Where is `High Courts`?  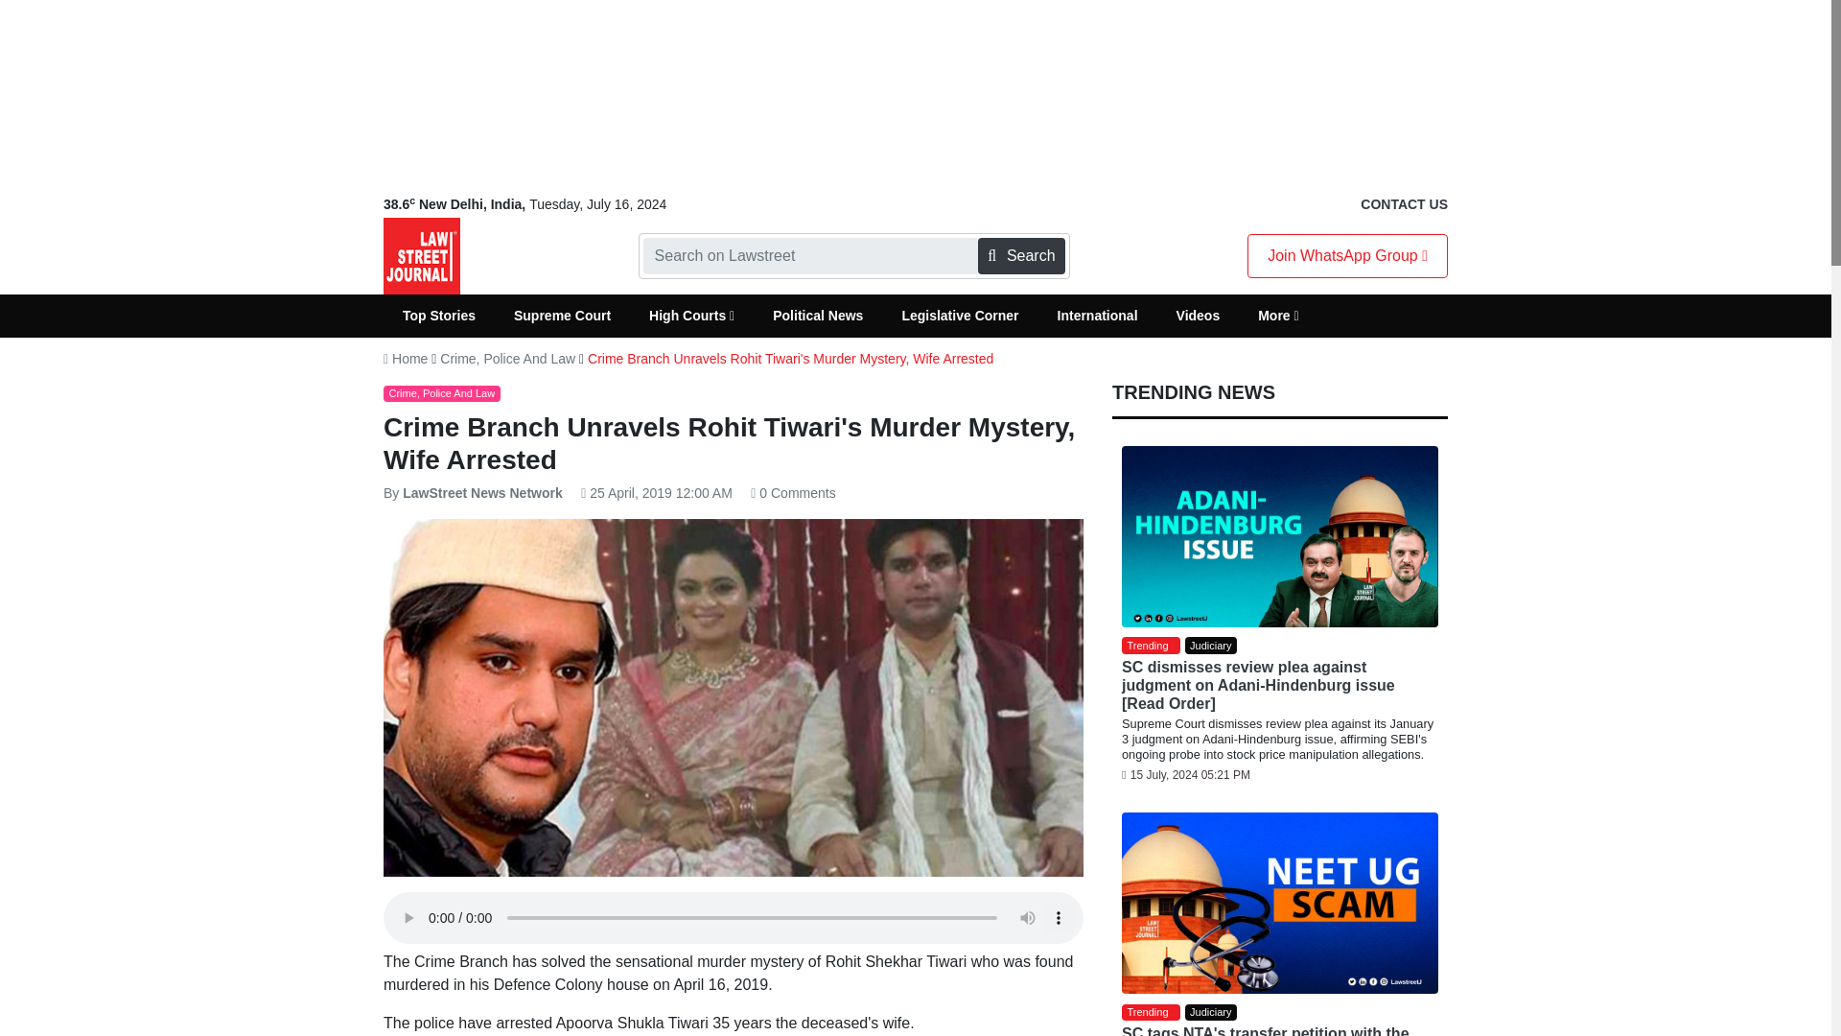 High Courts is located at coordinates (690, 316).